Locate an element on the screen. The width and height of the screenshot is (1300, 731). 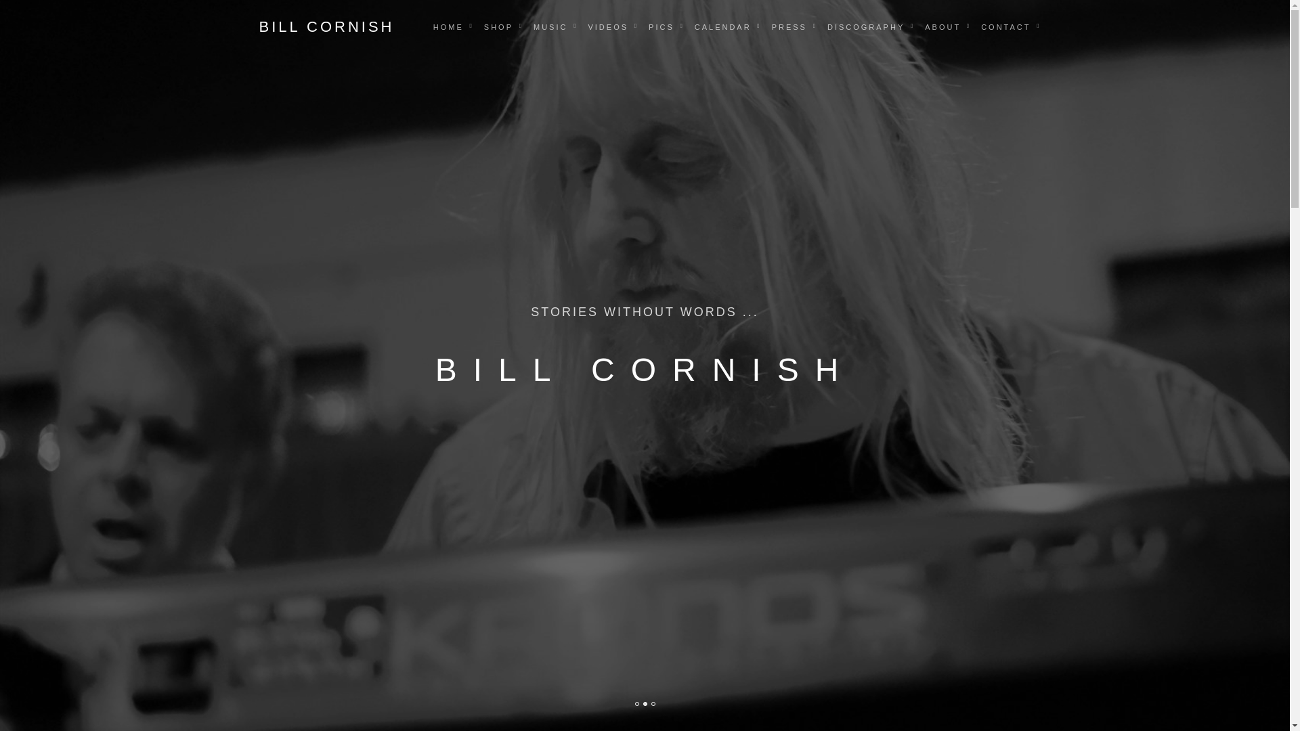
SHOP is located at coordinates (498, 27).